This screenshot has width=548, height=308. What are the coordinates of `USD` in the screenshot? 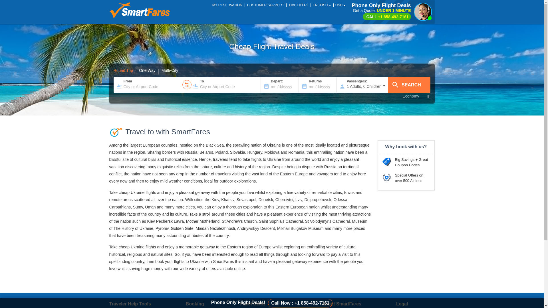 It's located at (340, 5).